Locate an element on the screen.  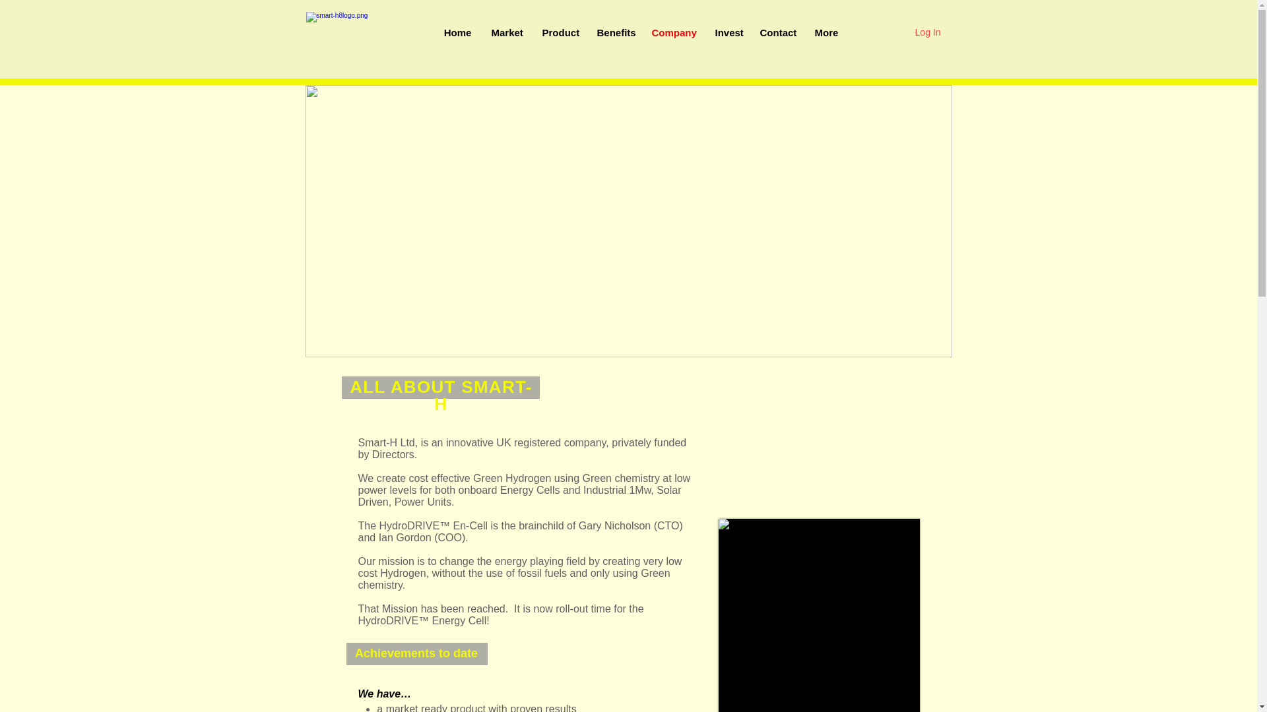
Market is located at coordinates (507, 33).